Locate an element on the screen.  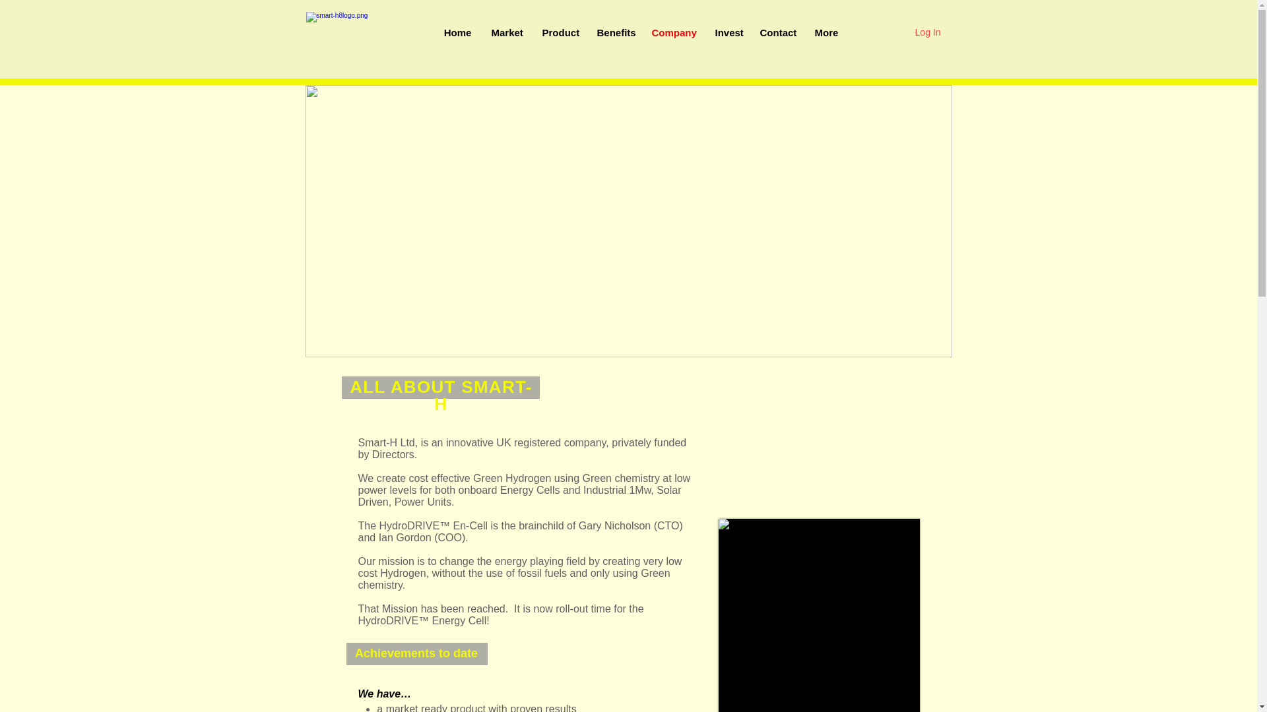
Market is located at coordinates (507, 33).